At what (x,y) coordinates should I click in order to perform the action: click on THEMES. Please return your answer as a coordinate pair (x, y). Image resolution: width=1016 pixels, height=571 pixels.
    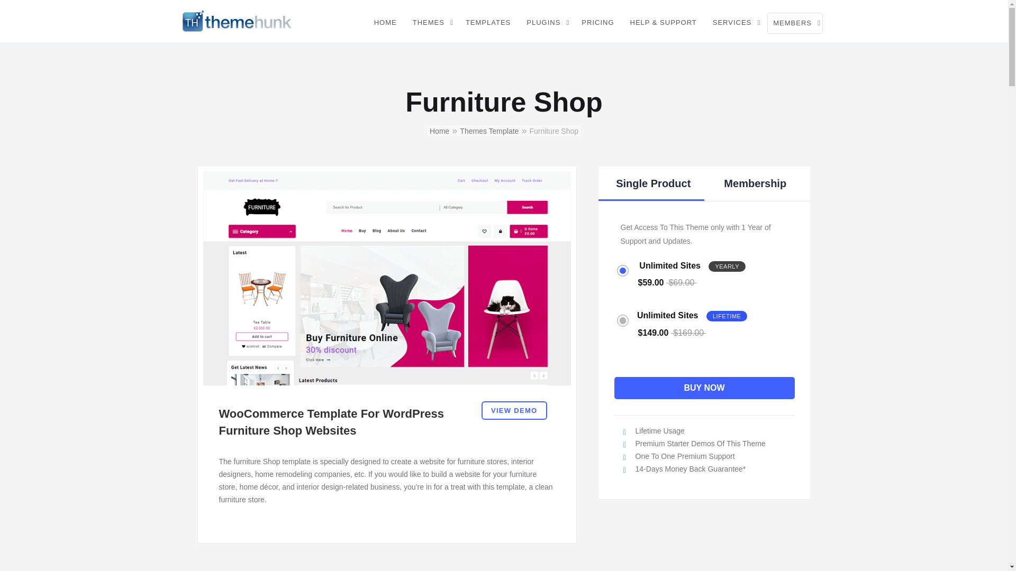
    Looking at the image, I should click on (431, 22).